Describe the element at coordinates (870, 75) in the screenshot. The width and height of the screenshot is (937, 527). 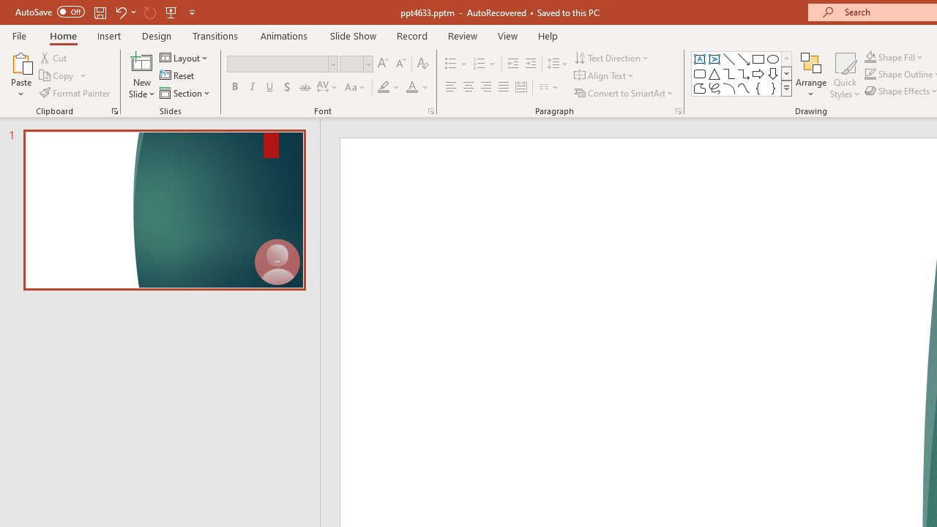
I see `Shape Outline Dark Red, Accent 1` at that location.